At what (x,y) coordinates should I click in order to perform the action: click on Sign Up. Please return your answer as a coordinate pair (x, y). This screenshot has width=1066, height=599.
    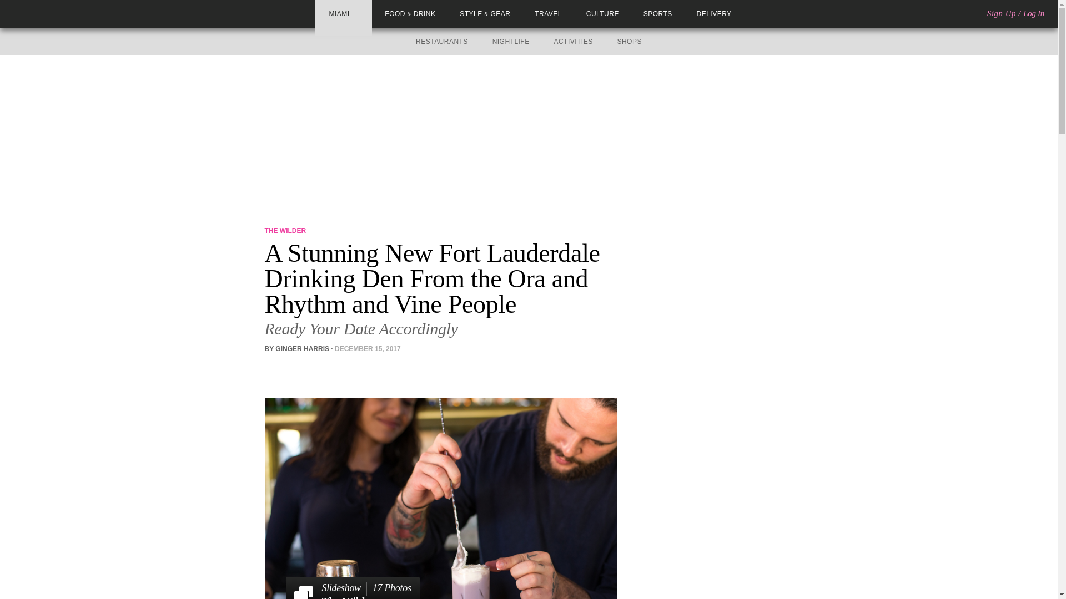
    Looking at the image, I should click on (1001, 13).